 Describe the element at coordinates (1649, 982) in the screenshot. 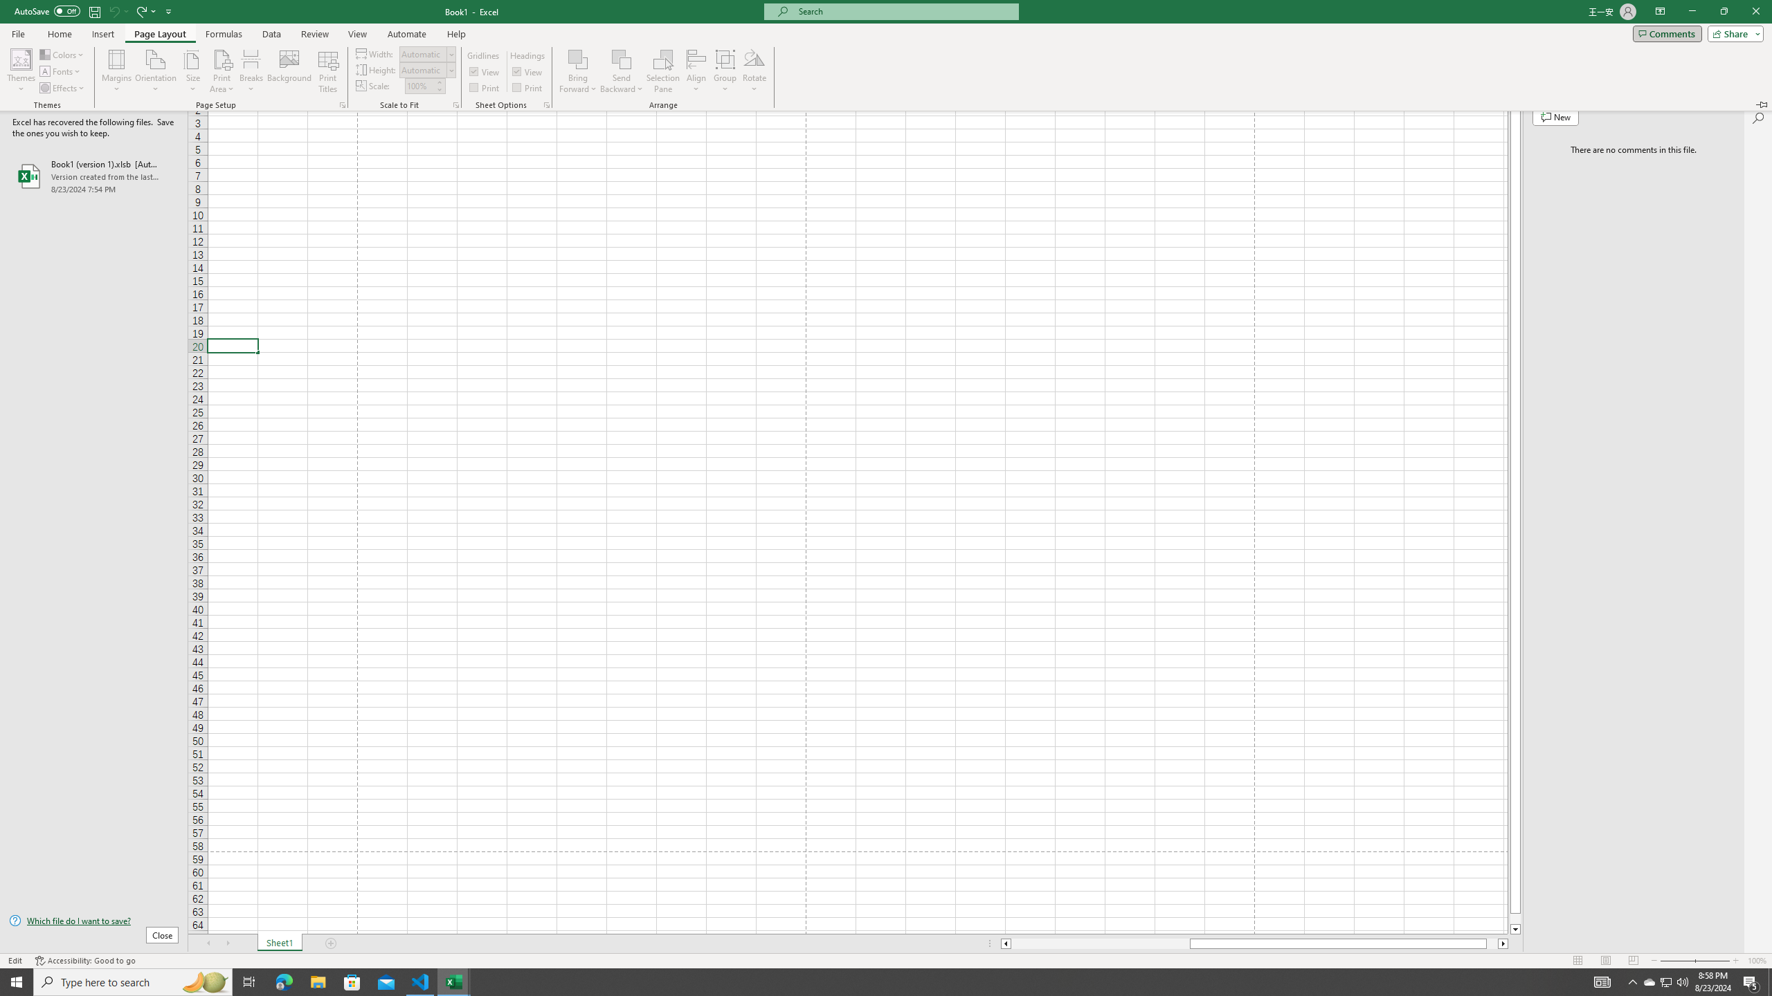

I see `Search highlights icon opens search home window` at that location.